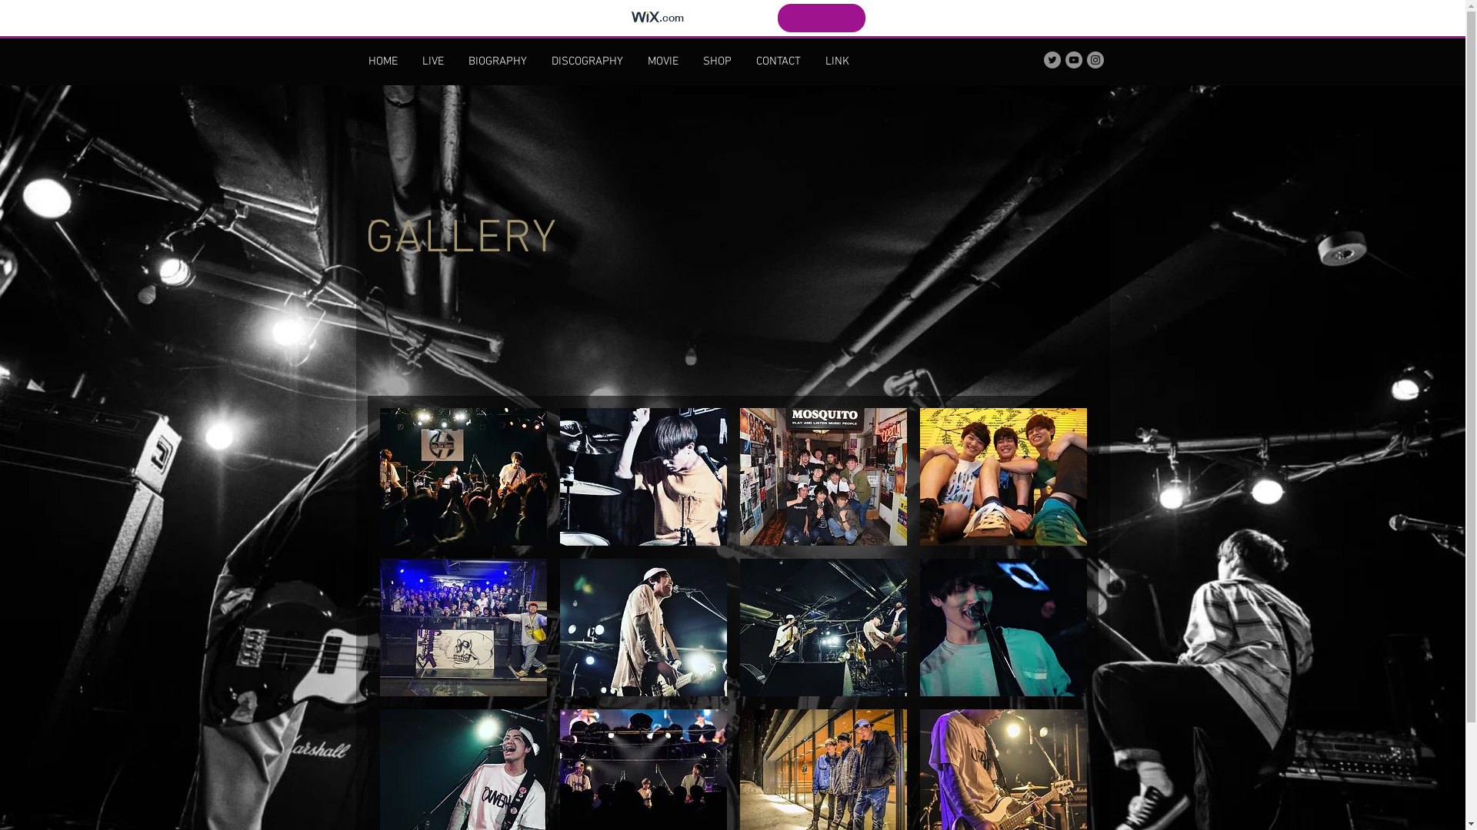 The image size is (1477, 830). What do you see at coordinates (432, 61) in the screenshot?
I see `LIVE` at bounding box center [432, 61].